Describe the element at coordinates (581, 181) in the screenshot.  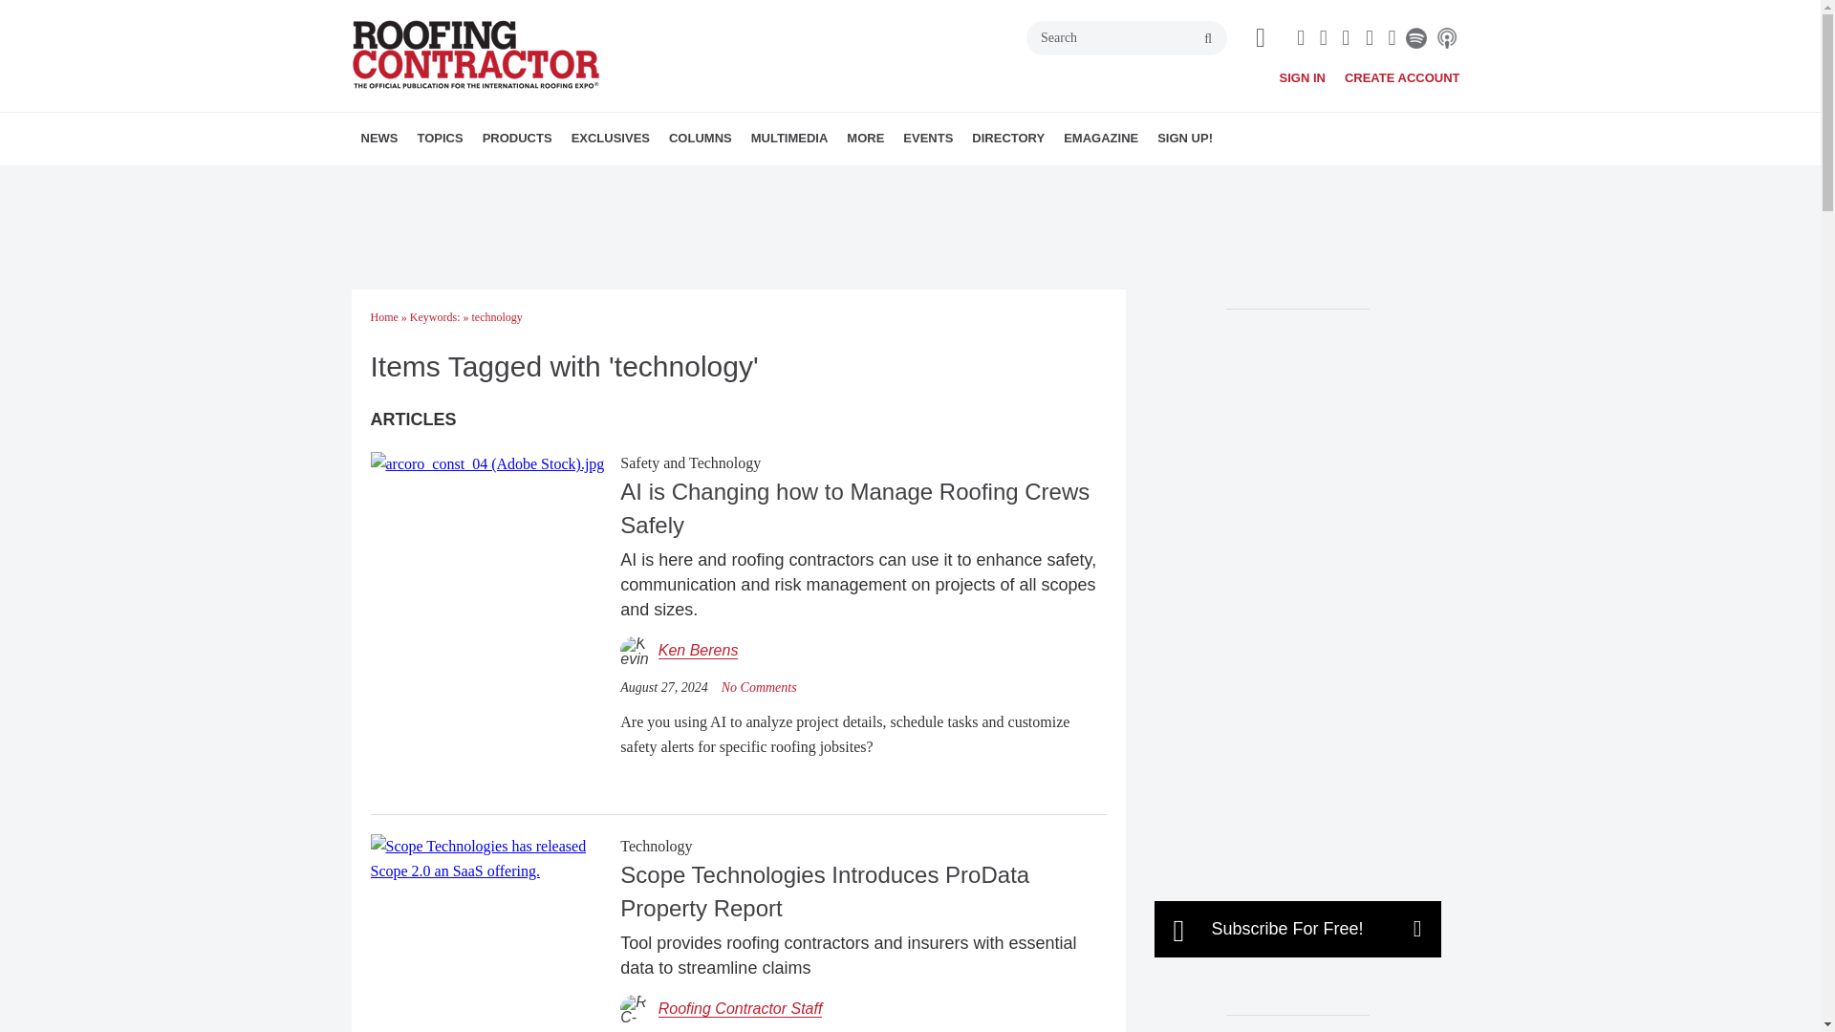
I see `TECHNOLOGY` at that location.